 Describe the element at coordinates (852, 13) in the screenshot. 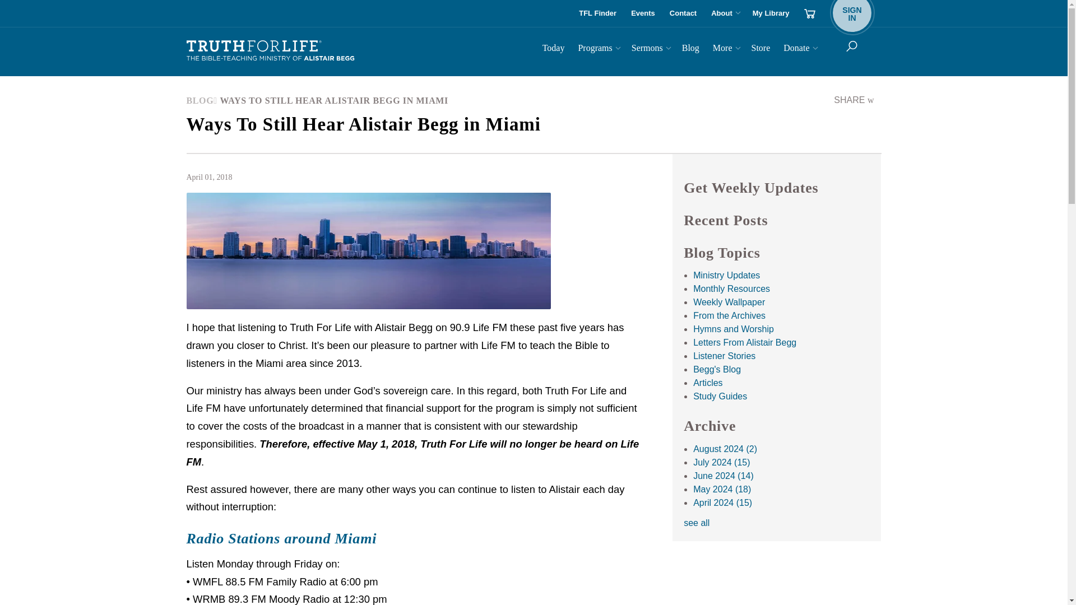

I see `Today` at that location.